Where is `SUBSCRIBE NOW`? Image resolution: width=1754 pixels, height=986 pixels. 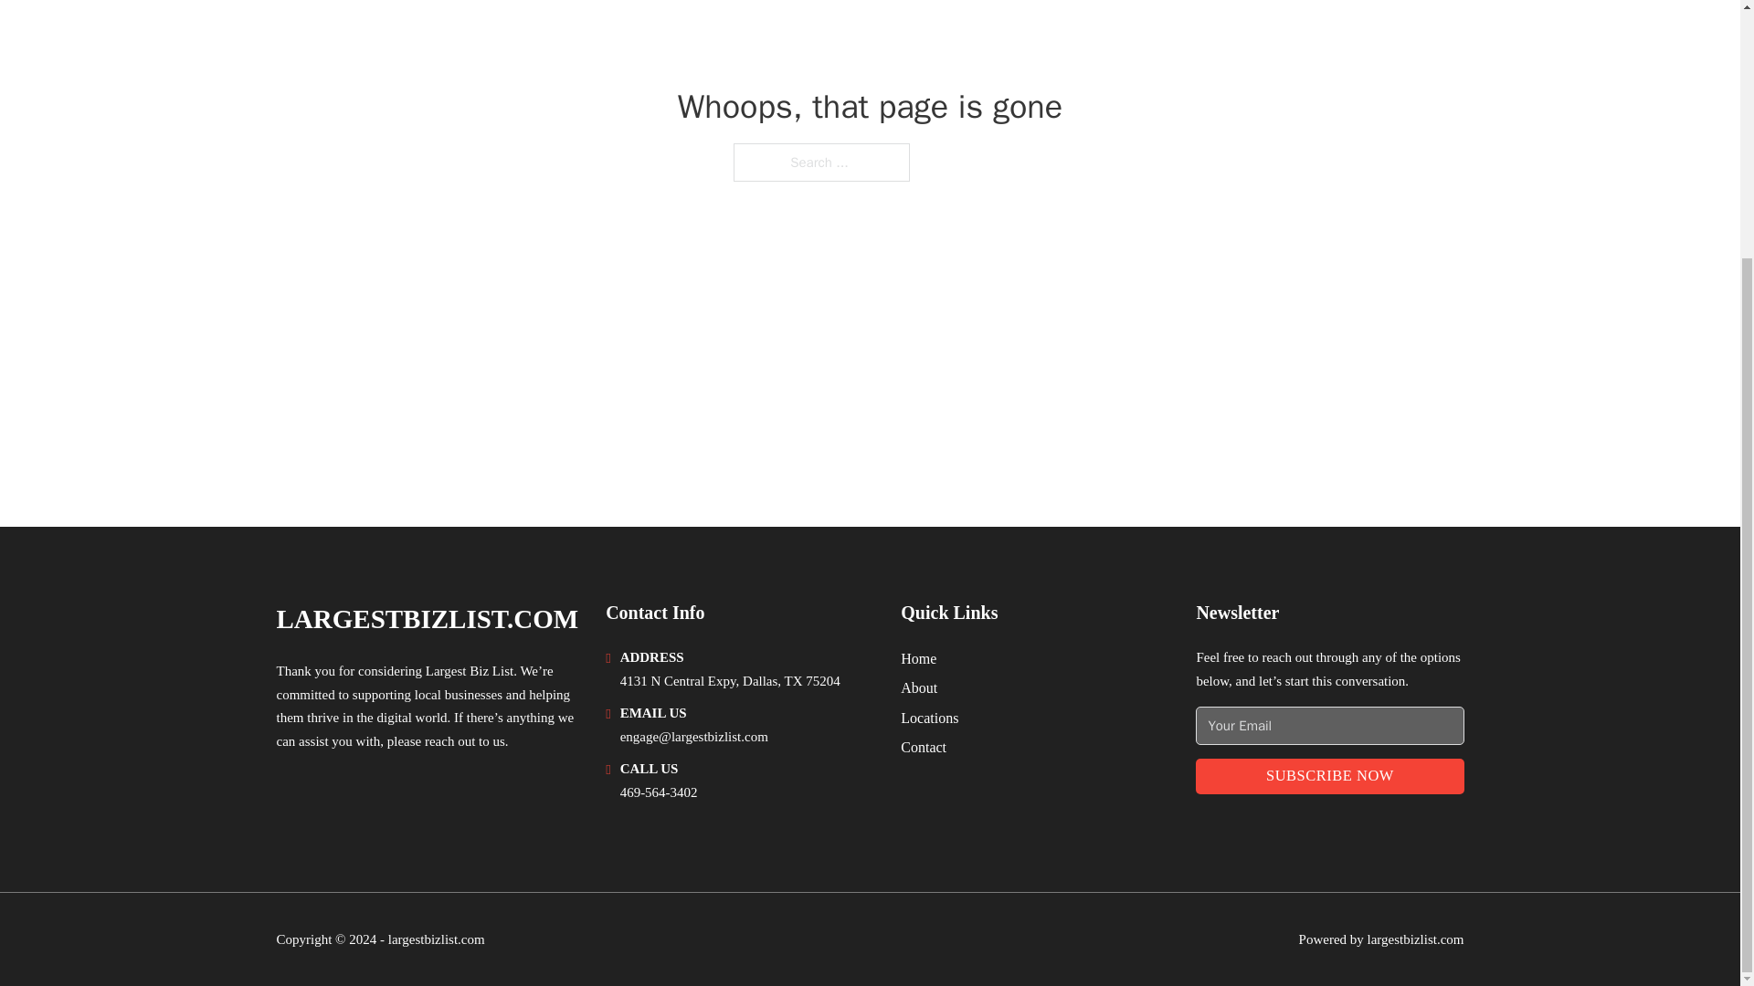
SUBSCRIBE NOW is located at coordinates (1329, 776).